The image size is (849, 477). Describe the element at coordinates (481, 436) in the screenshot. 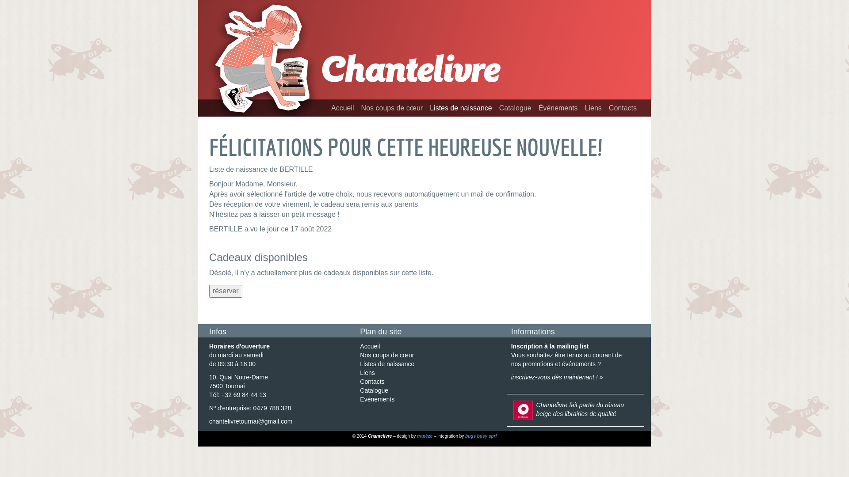

I see `bugs busy sprl` at that location.